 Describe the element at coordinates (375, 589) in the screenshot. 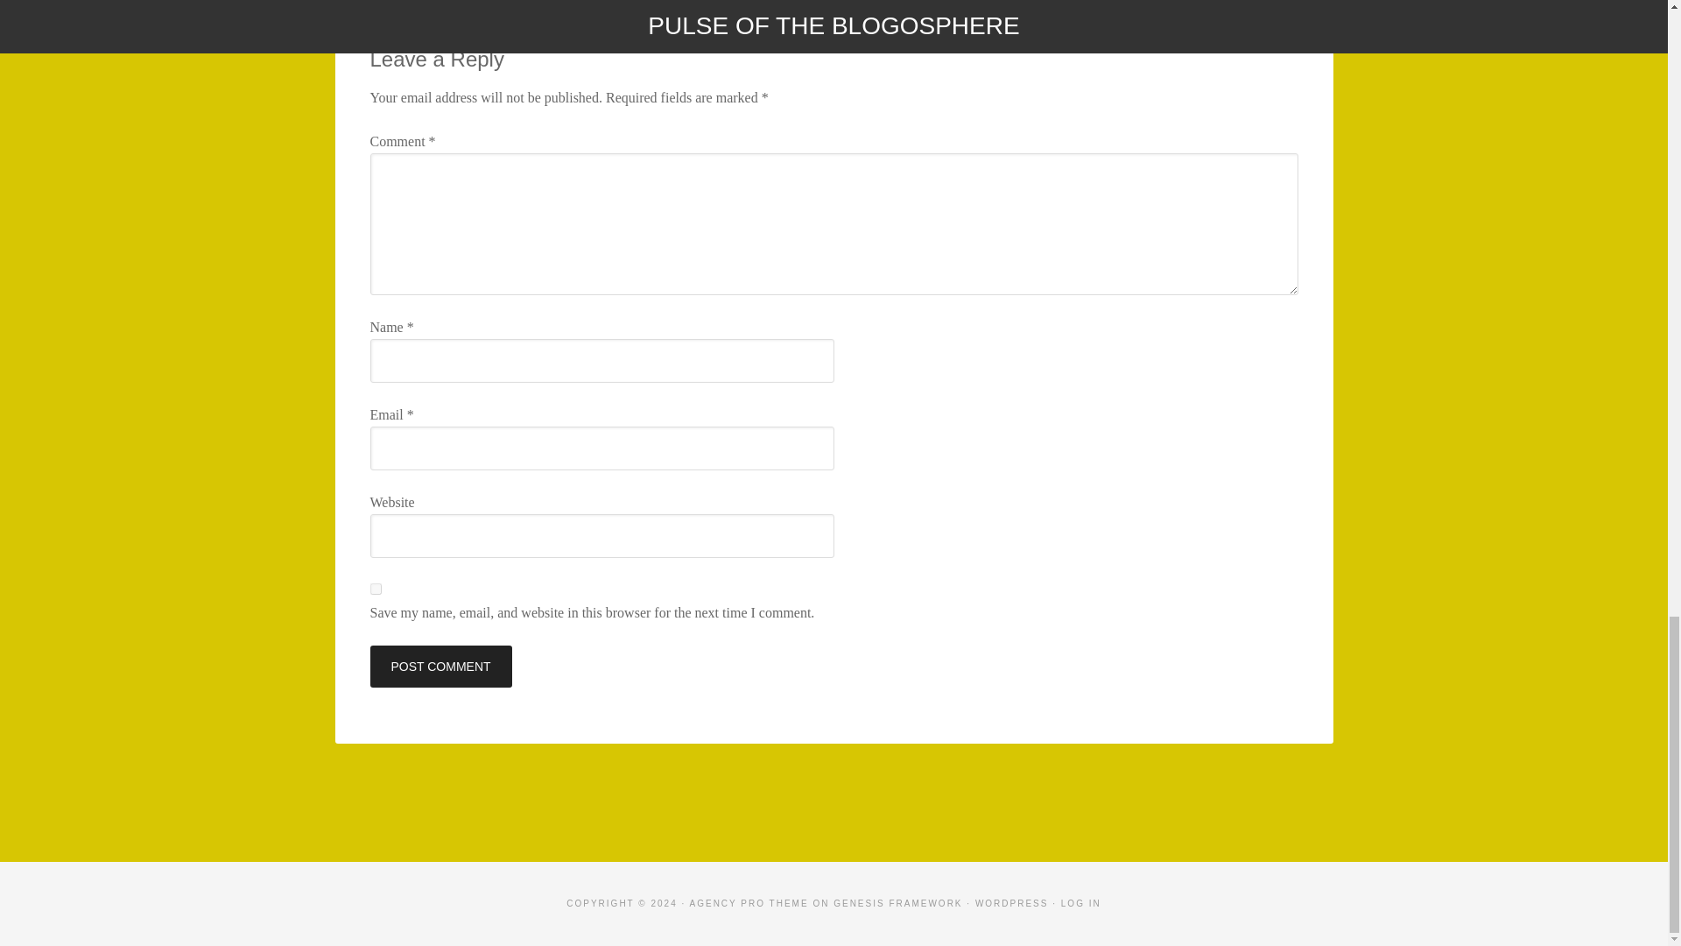

I see `yes` at that location.